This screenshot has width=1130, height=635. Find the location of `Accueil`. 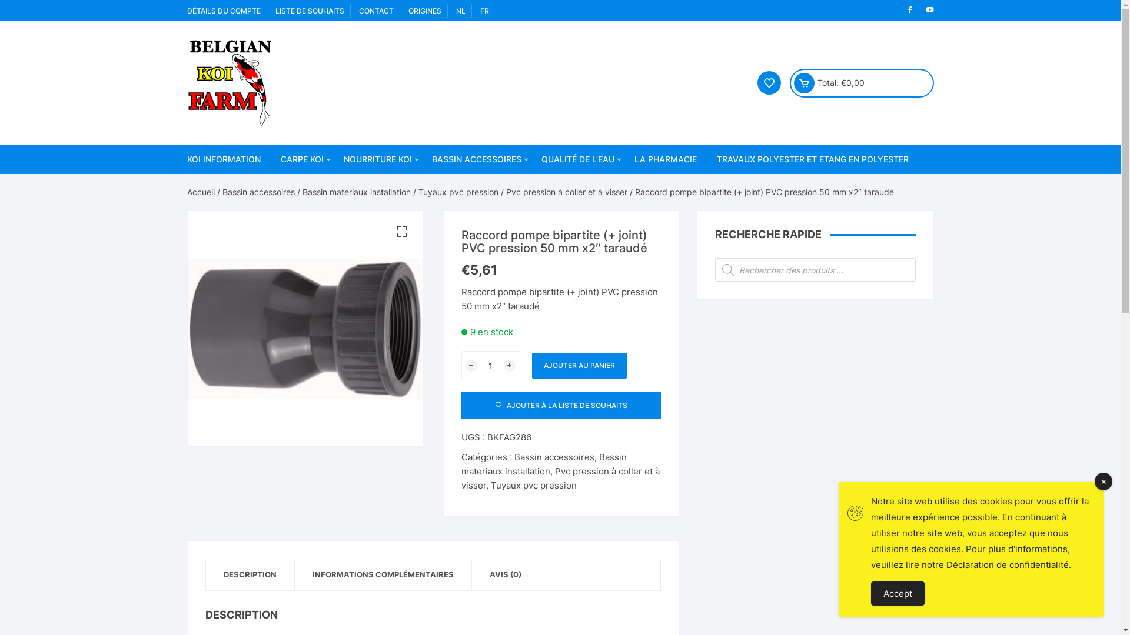

Accueil is located at coordinates (201, 192).